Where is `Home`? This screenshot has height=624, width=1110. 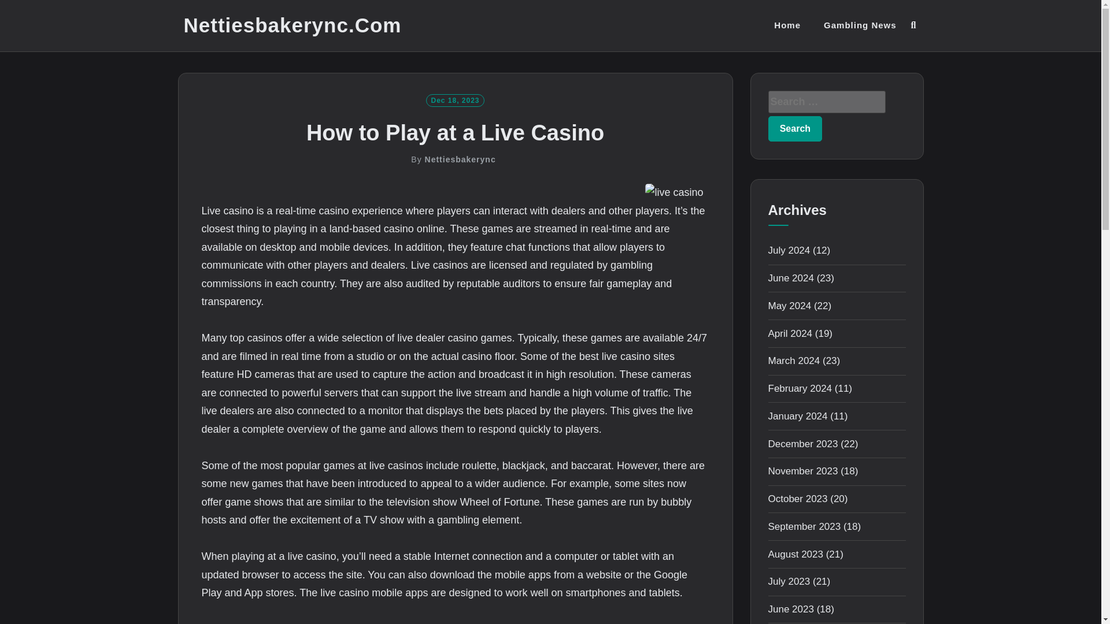 Home is located at coordinates (787, 25).